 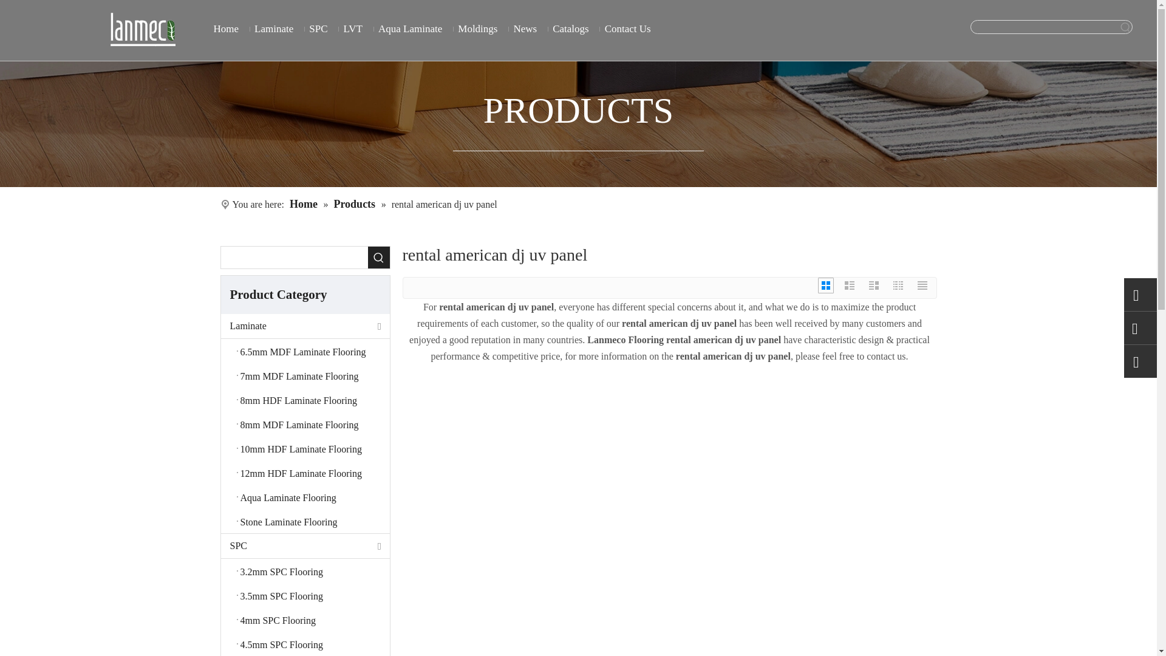 I want to click on Catalogs, so click(x=571, y=29).